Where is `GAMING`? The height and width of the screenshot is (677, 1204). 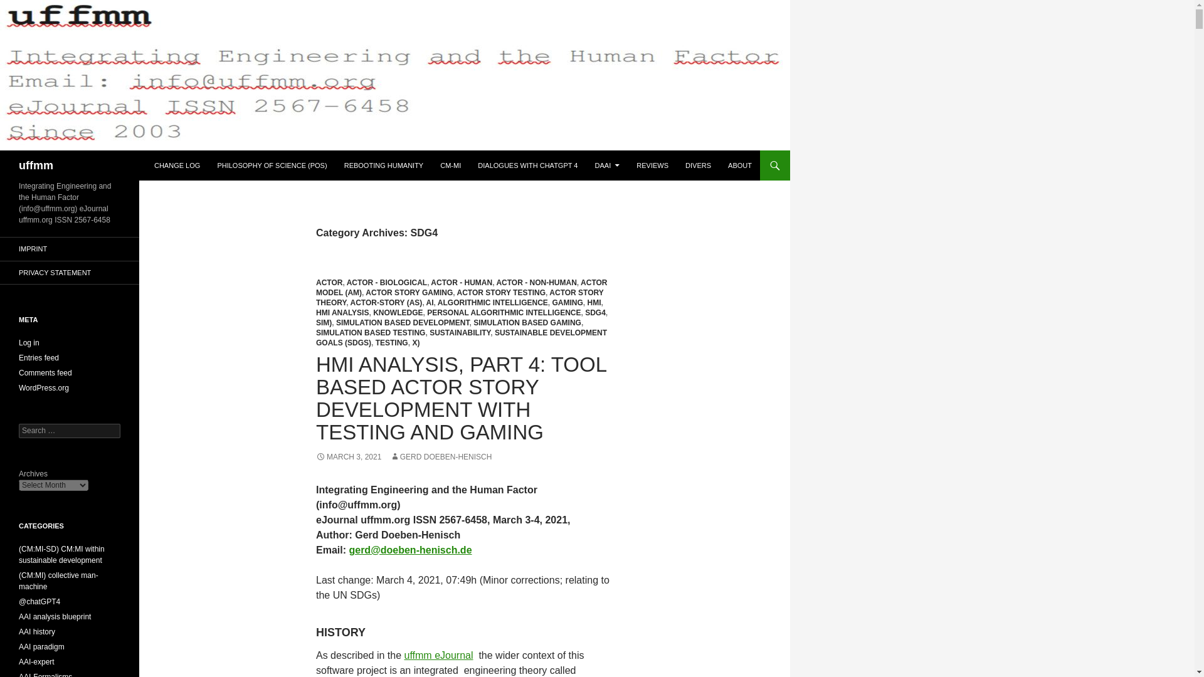 GAMING is located at coordinates (568, 303).